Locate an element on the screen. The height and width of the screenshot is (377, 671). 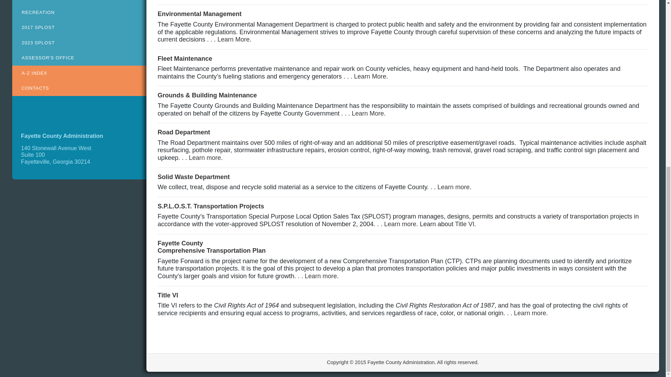
Learn more is located at coordinates (200, 14).